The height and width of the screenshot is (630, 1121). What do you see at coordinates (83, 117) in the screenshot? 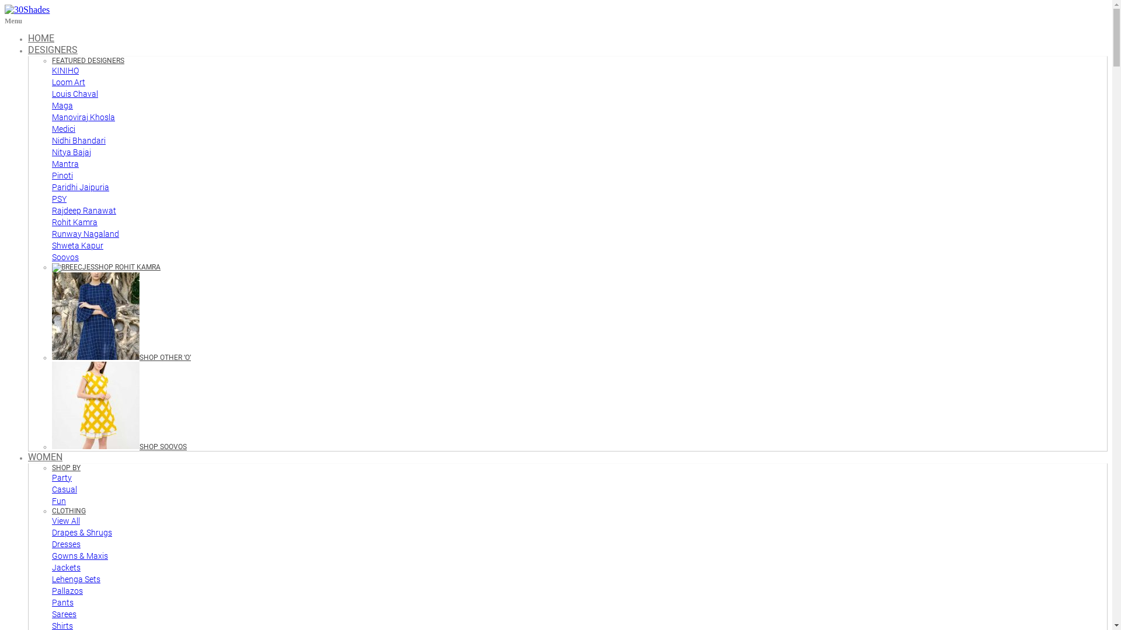
I see `Manoviraj Khosla` at bounding box center [83, 117].